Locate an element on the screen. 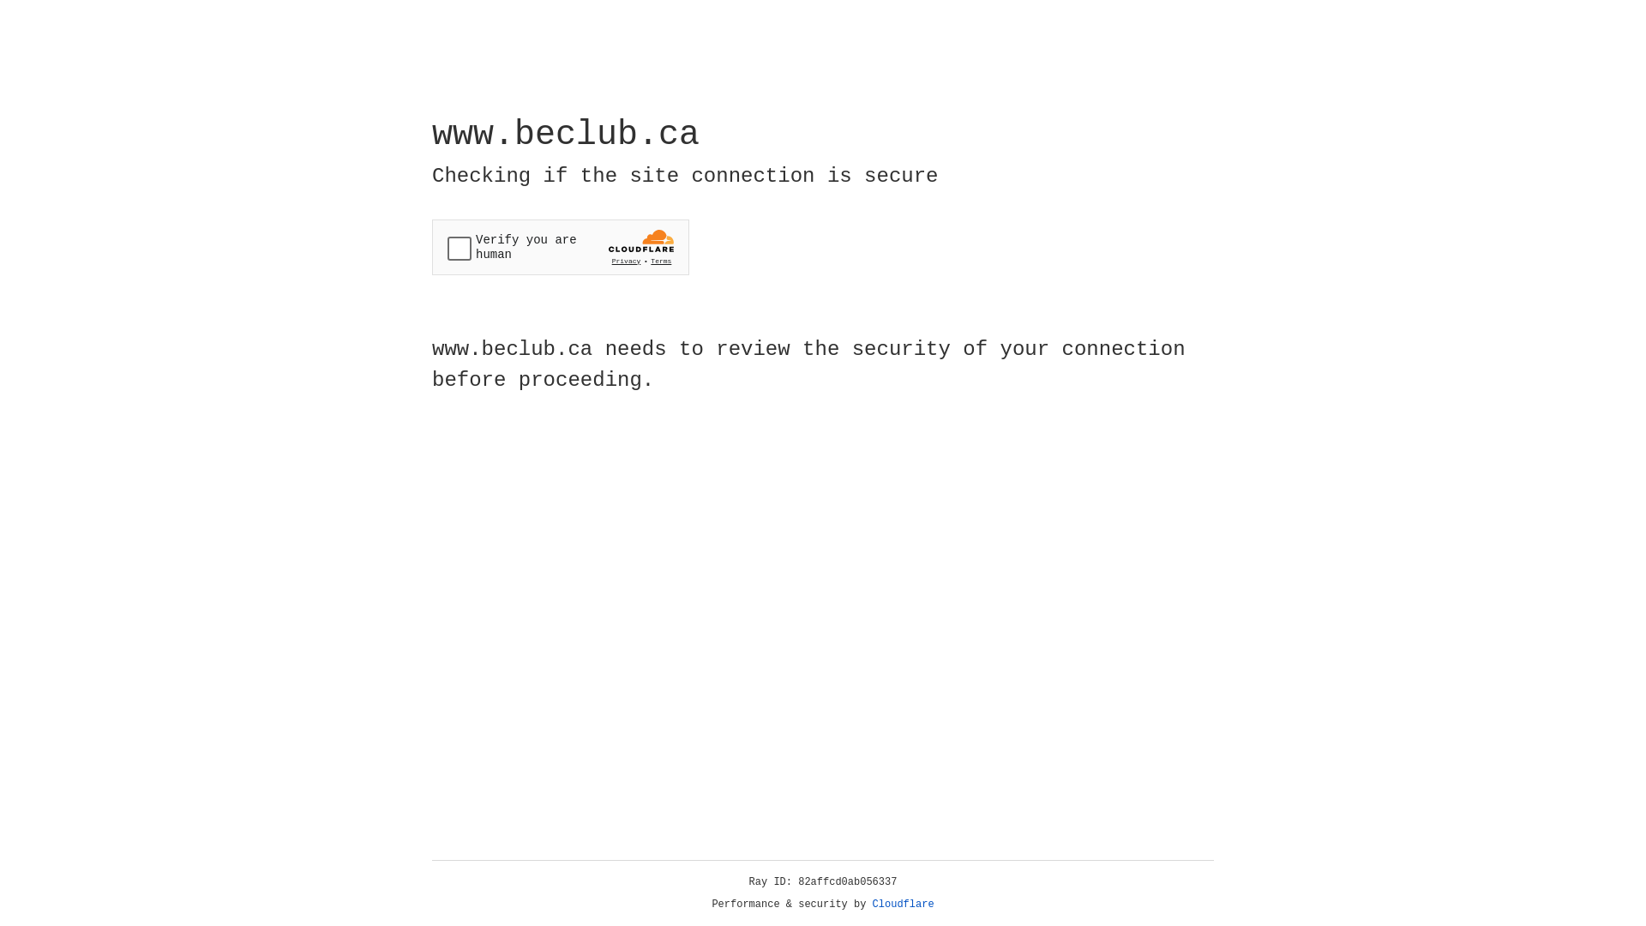  Widget containing a Cloudflare security challenge is located at coordinates (561, 247).